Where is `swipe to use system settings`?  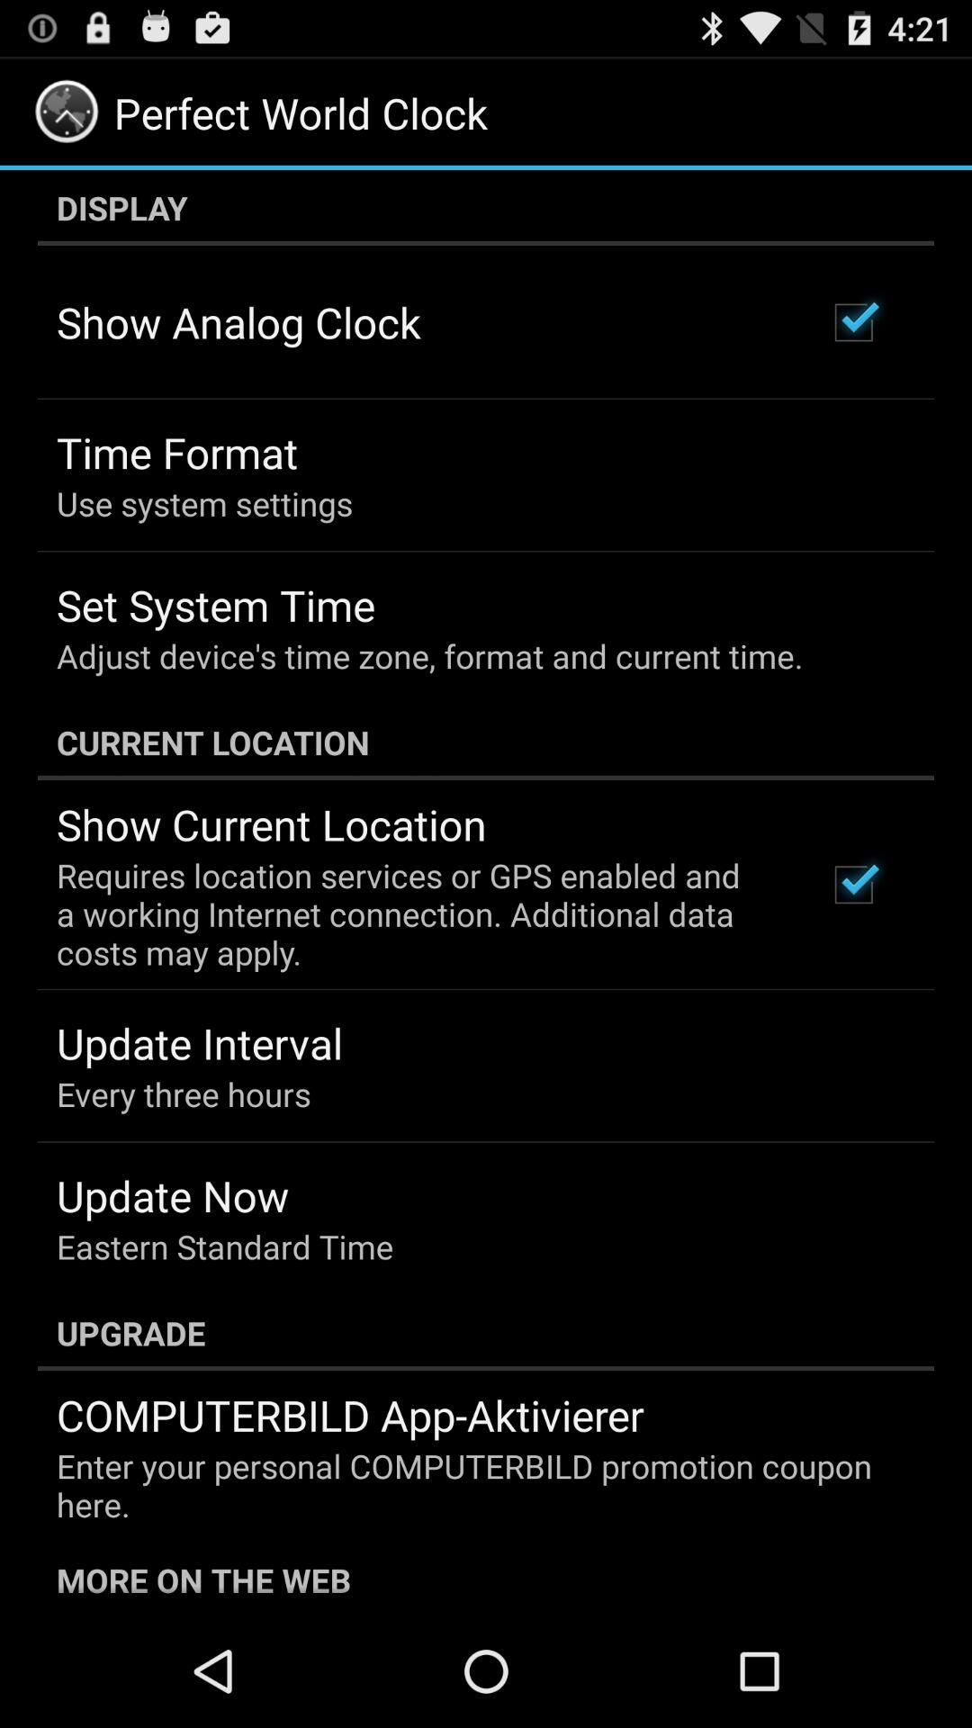 swipe to use system settings is located at coordinates (205, 503).